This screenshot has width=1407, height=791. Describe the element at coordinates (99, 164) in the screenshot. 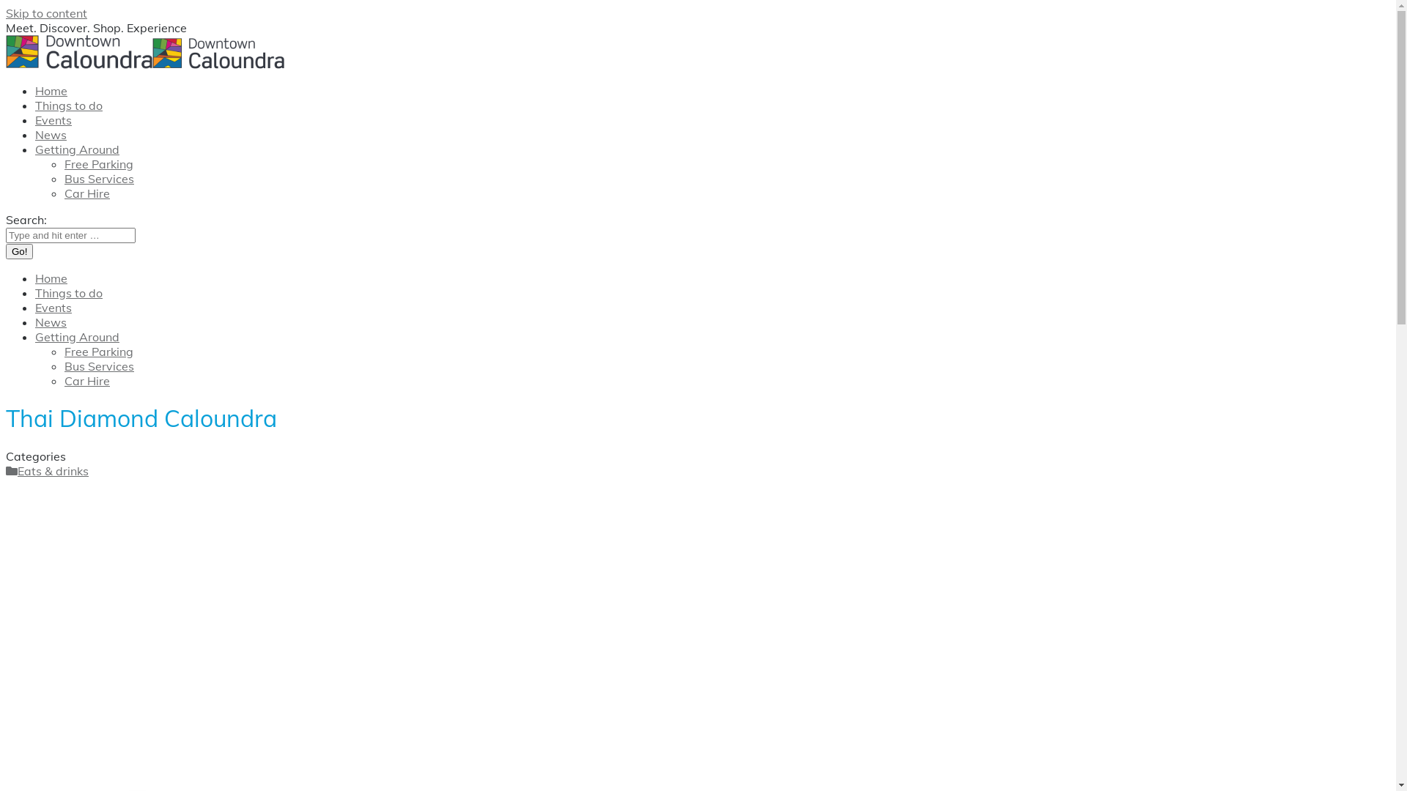

I see `Free Parking` at that location.